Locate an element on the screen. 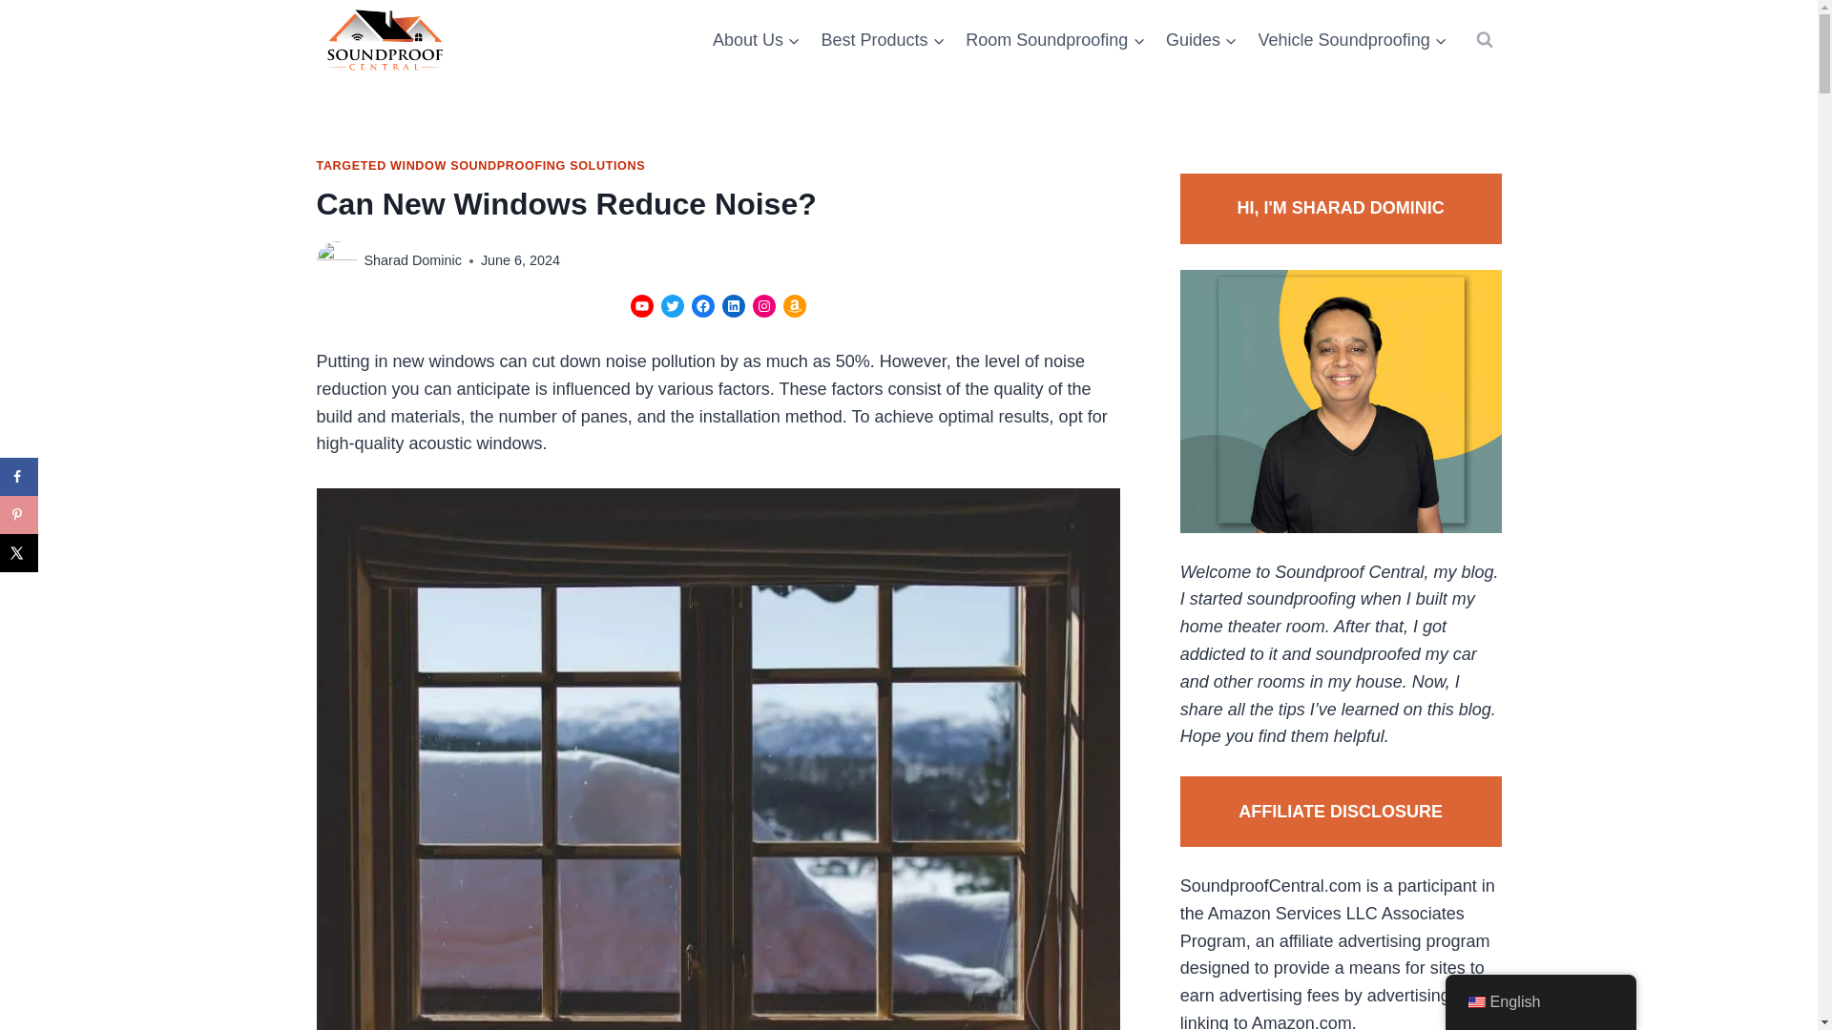 The image size is (1832, 1030). Sharad Dominic is located at coordinates (412, 259).